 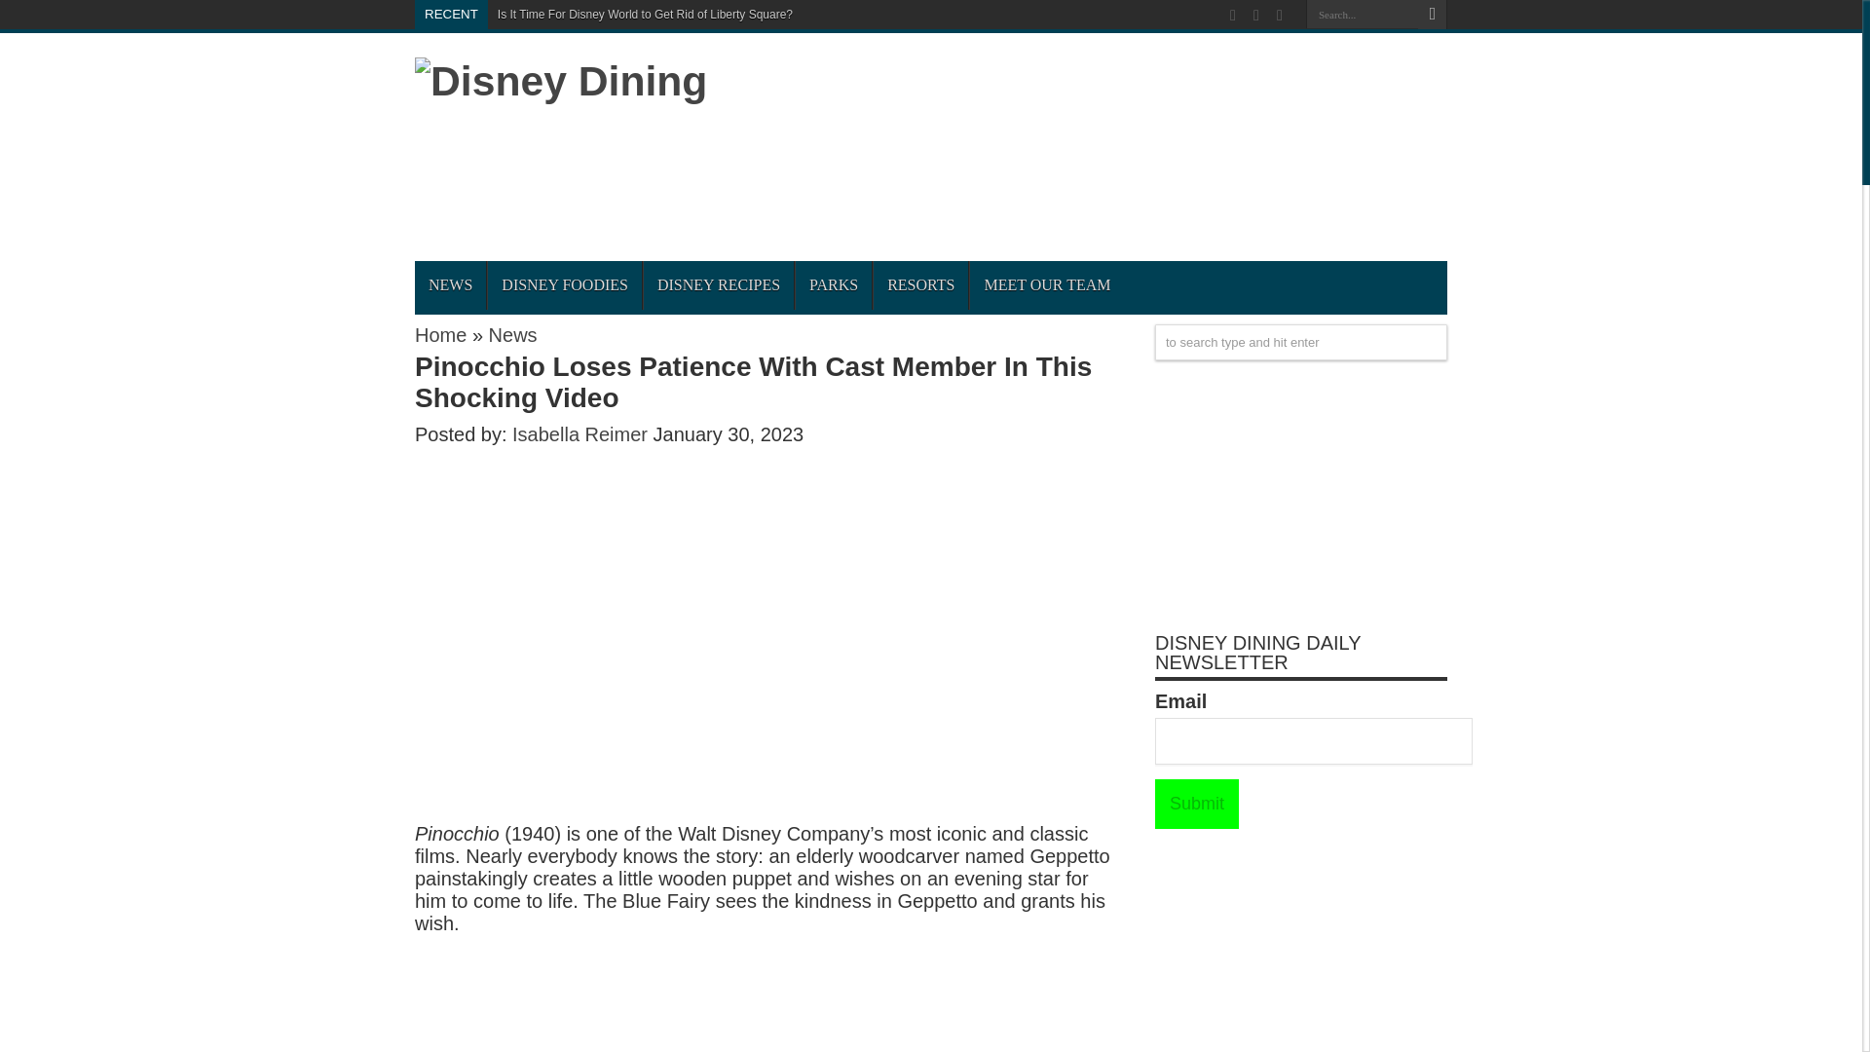 What do you see at coordinates (582, 434) in the screenshot?
I see `Isabella Reimer` at bounding box center [582, 434].